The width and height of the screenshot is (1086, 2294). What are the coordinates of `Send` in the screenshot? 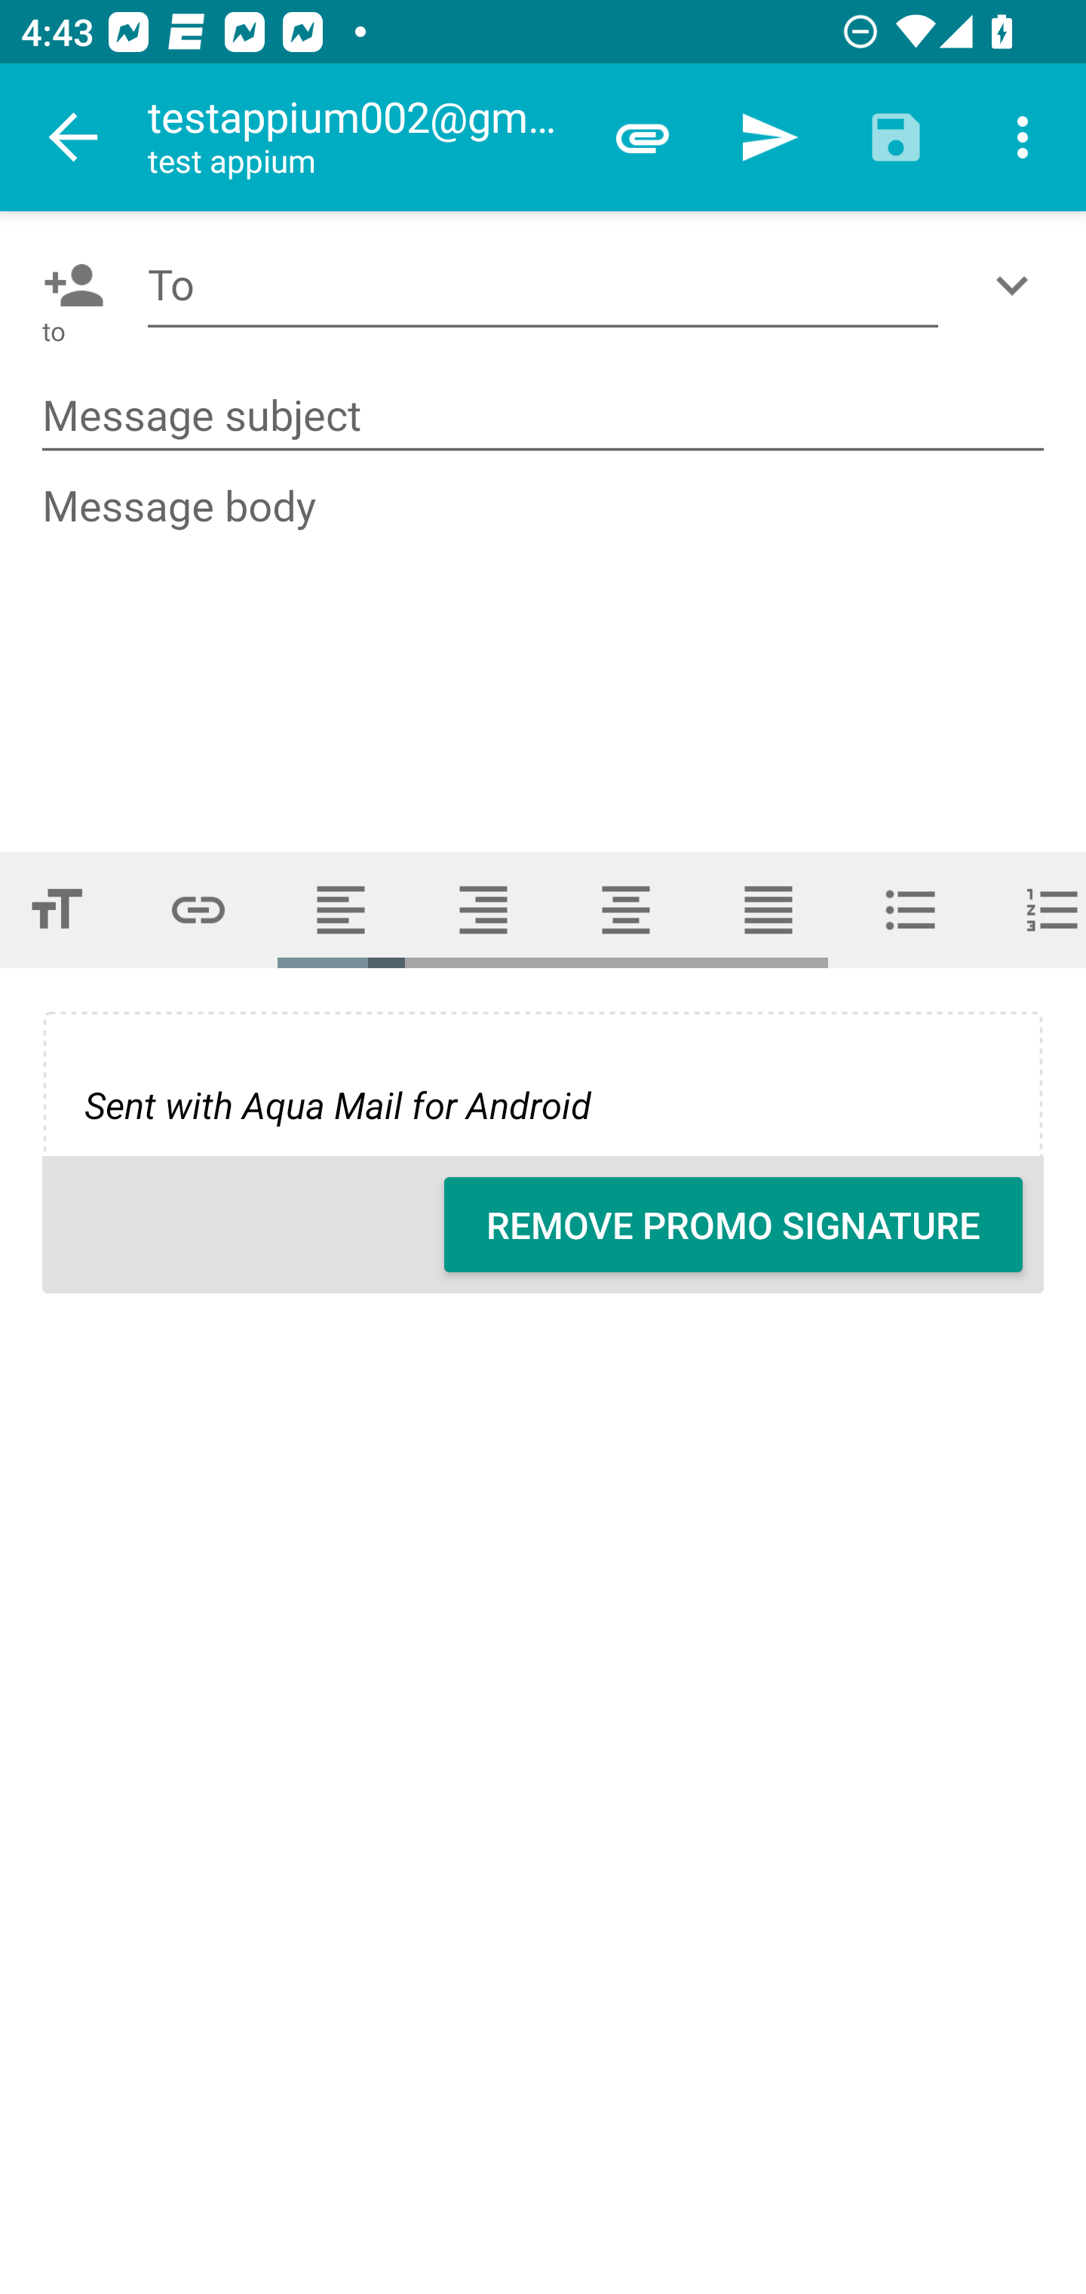 It's located at (769, 137).